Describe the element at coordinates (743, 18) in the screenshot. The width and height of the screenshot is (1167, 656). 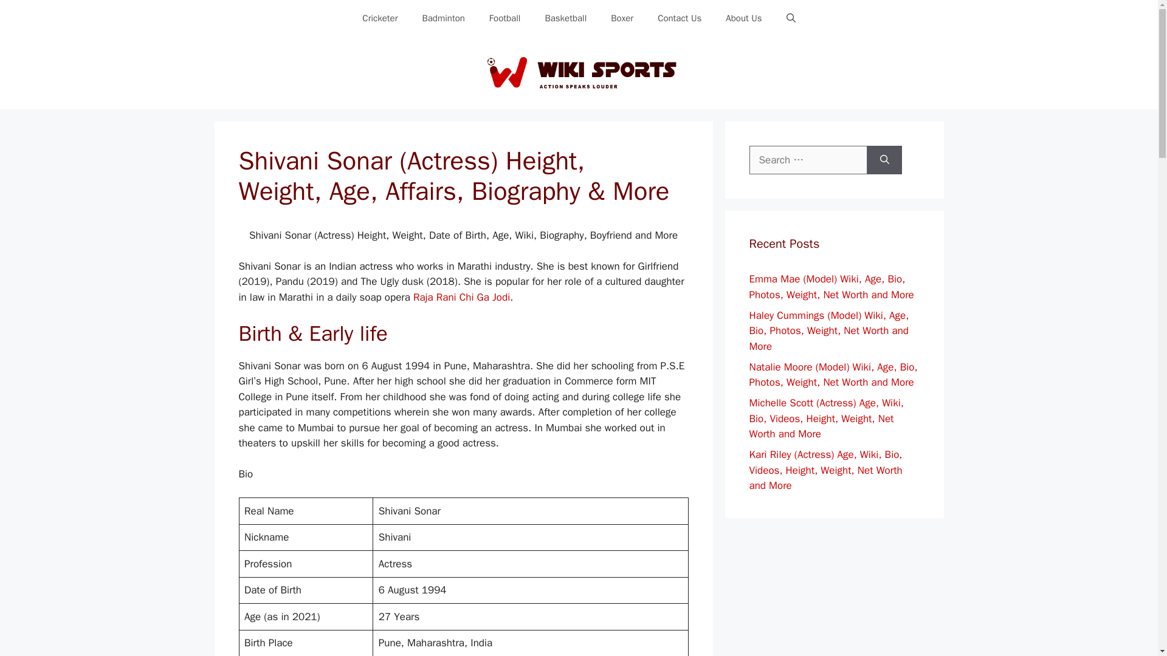
I see `About Us` at that location.